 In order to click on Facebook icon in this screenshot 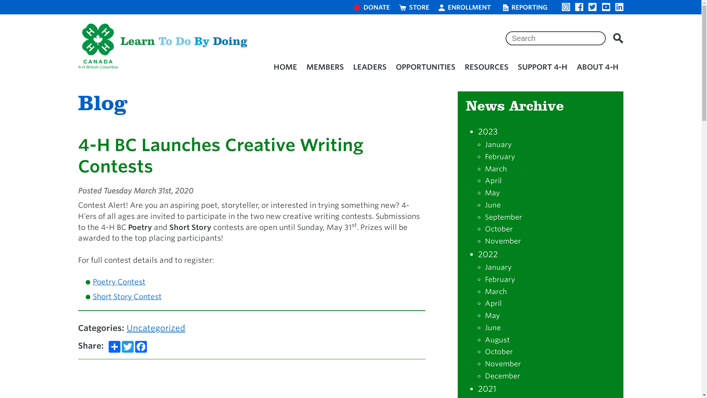, I will do `click(579, 7)`.